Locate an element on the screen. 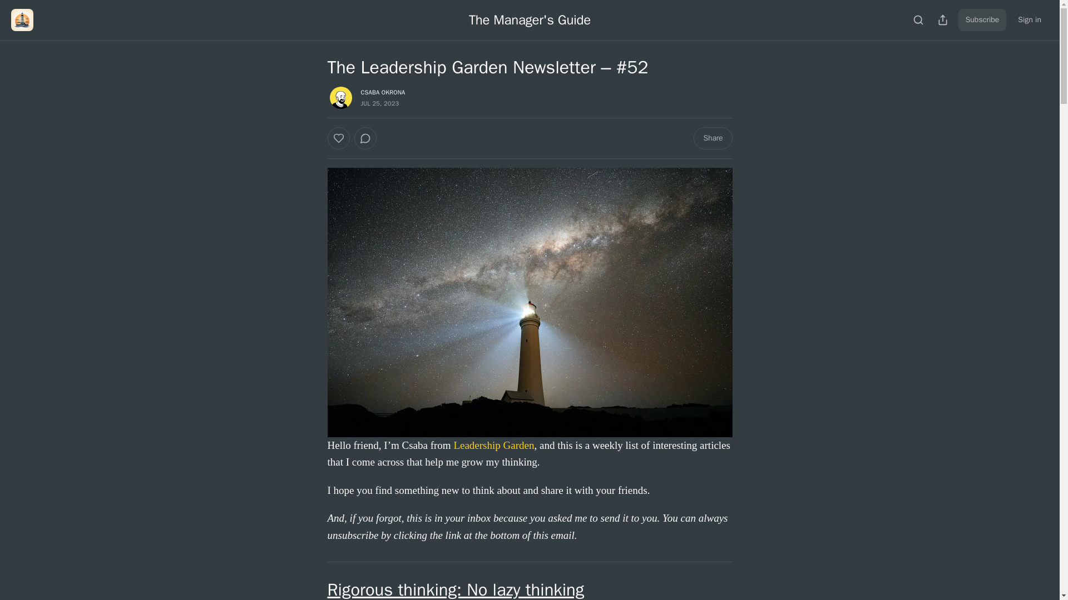  Leadership Garden is located at coordinates (493, 445).